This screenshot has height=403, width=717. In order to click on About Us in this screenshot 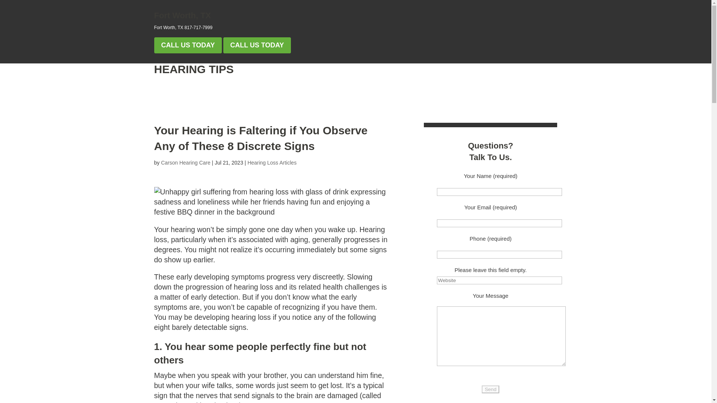, I will do `click(466, 51)`.